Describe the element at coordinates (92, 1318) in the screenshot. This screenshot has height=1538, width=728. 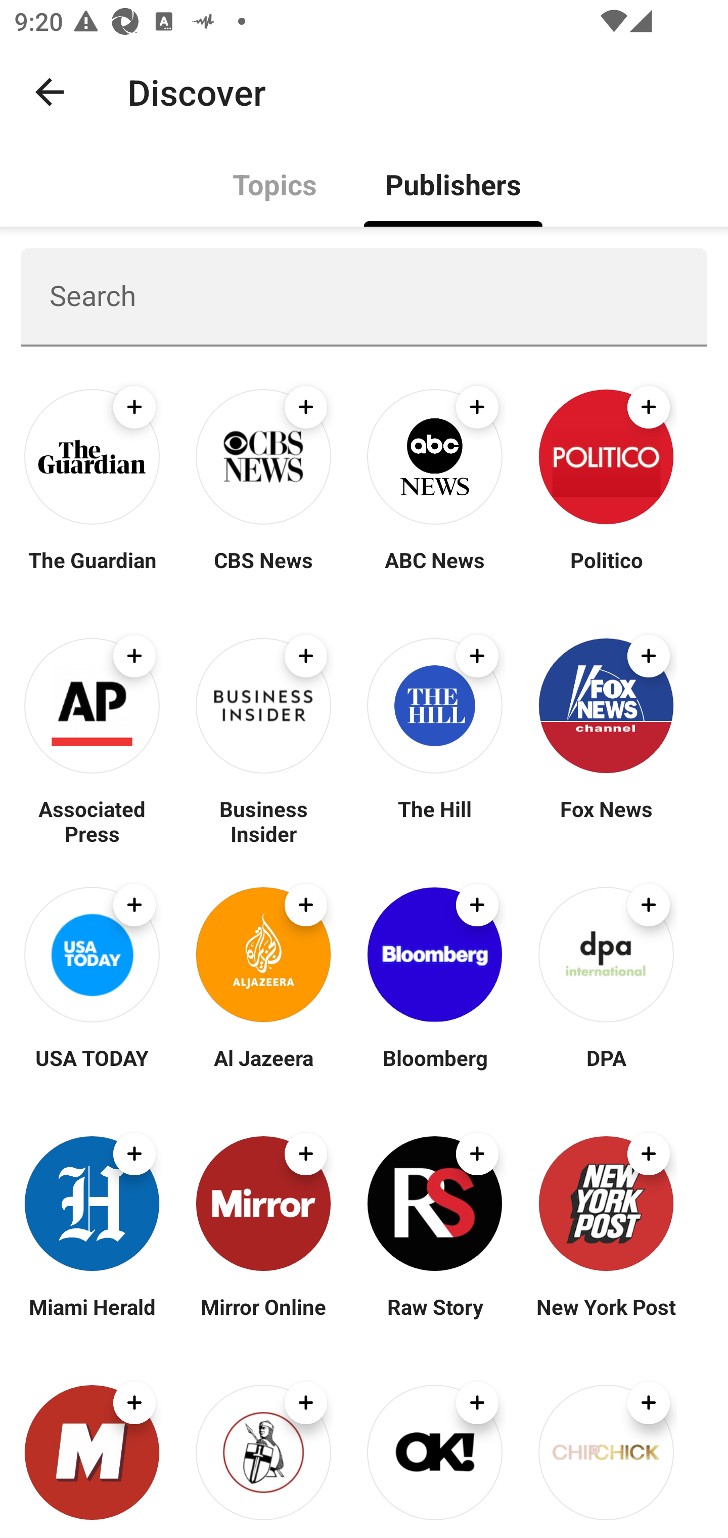
I see `Miami Herald` at that location.